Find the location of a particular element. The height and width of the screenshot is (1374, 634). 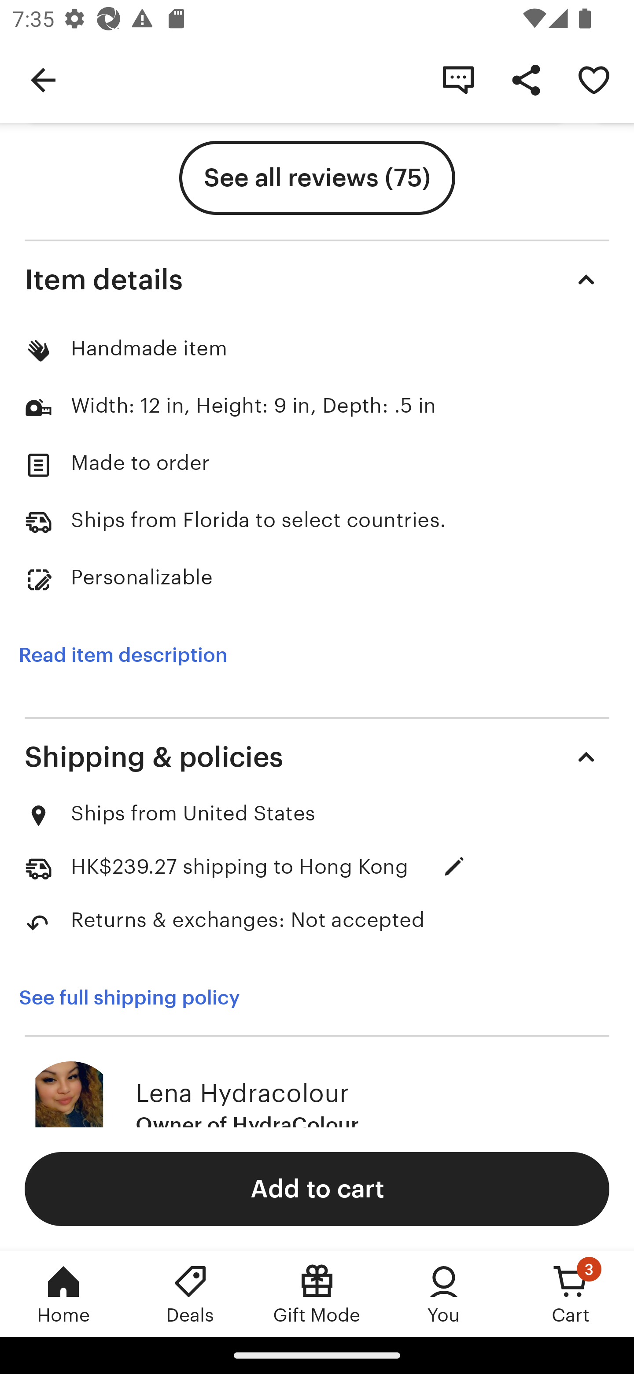

Update is located at coordinates (454, 867).